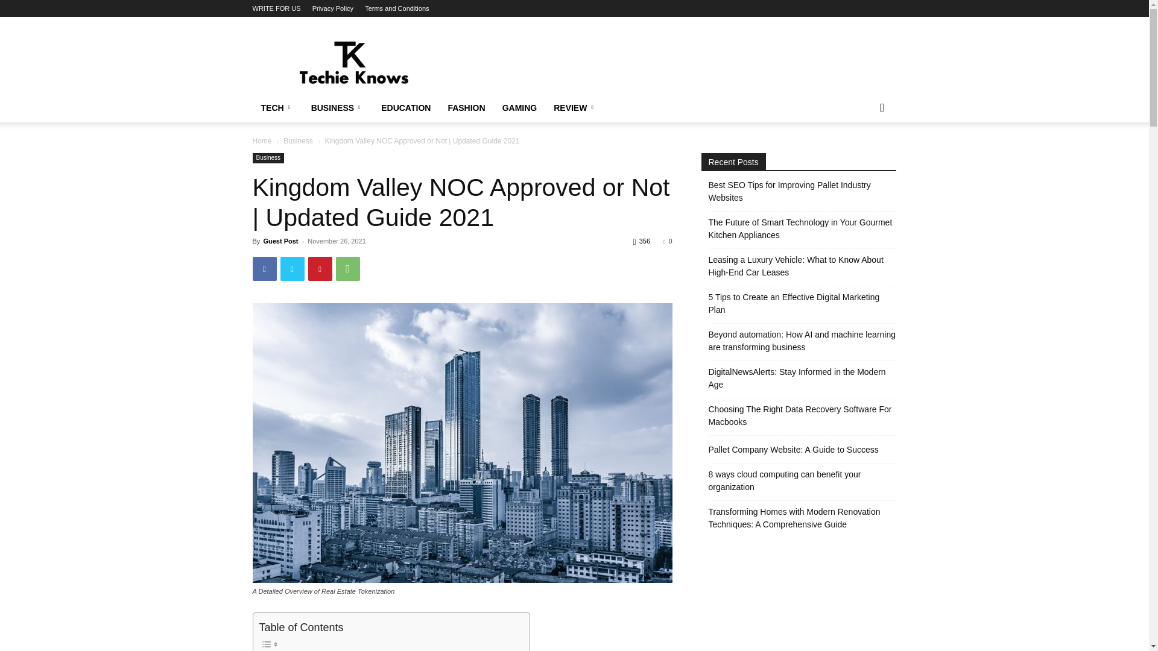 This screenshot has height=651, width=1158. Describe the element at coordinates (298, 140) in the screenshot. I see `View all posts in Business` at that location.